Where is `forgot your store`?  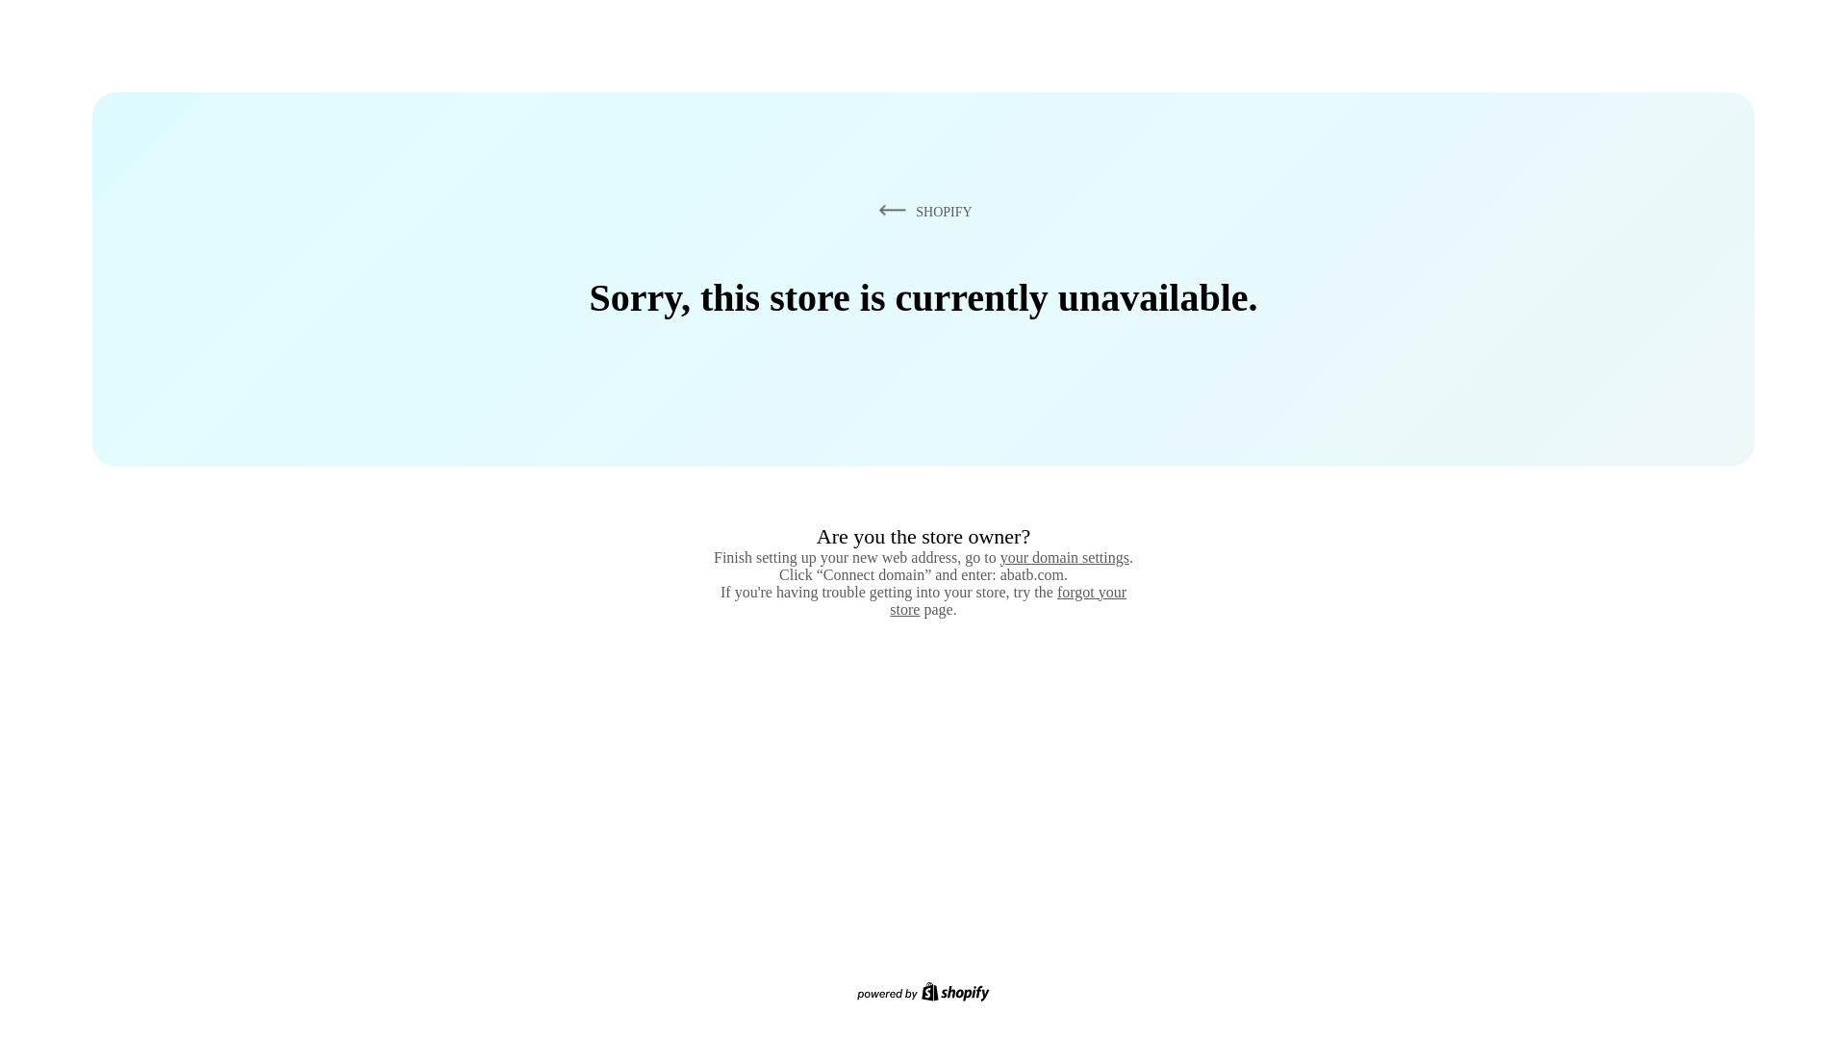 forgot your store is located at coordinates (1008, 600).